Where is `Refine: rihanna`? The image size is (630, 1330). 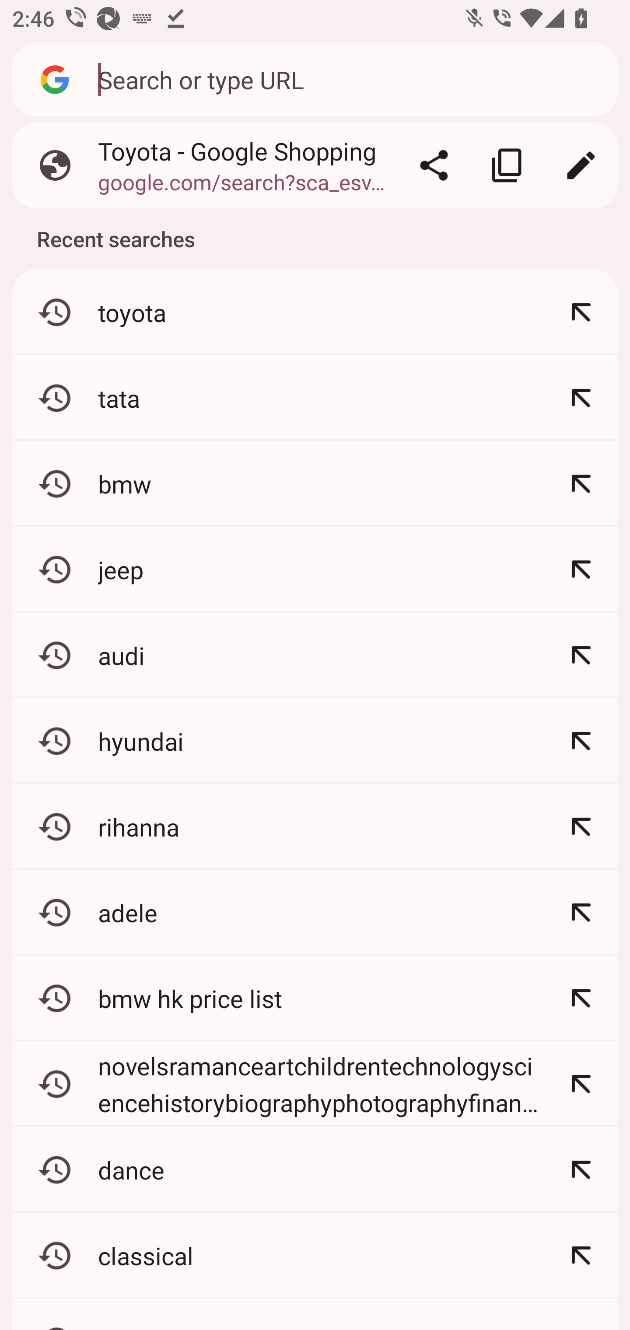 Refine: rihanna is located at coordinates (581, 826).